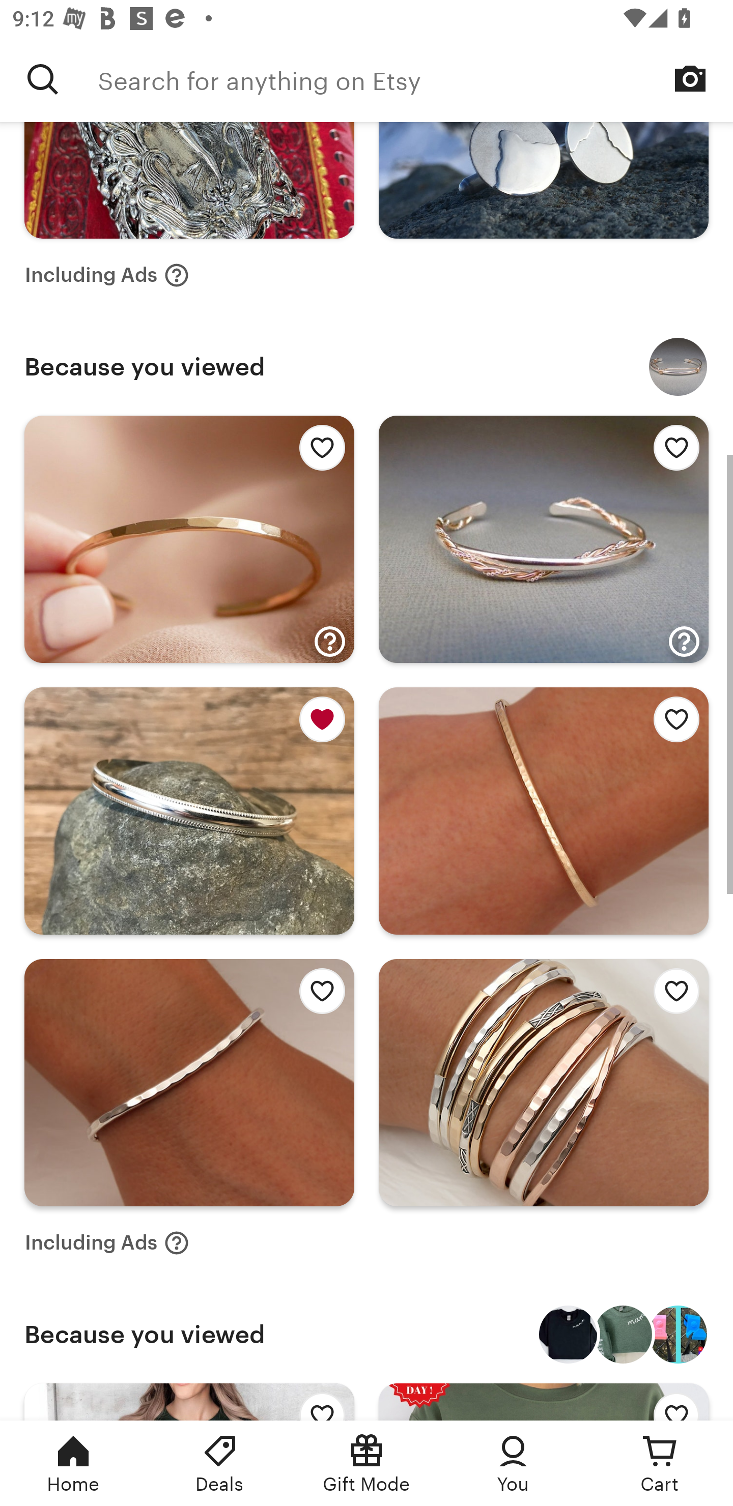 This screenshot has height=1506, width=733. I want to click on Cart, so click(660, 1463).